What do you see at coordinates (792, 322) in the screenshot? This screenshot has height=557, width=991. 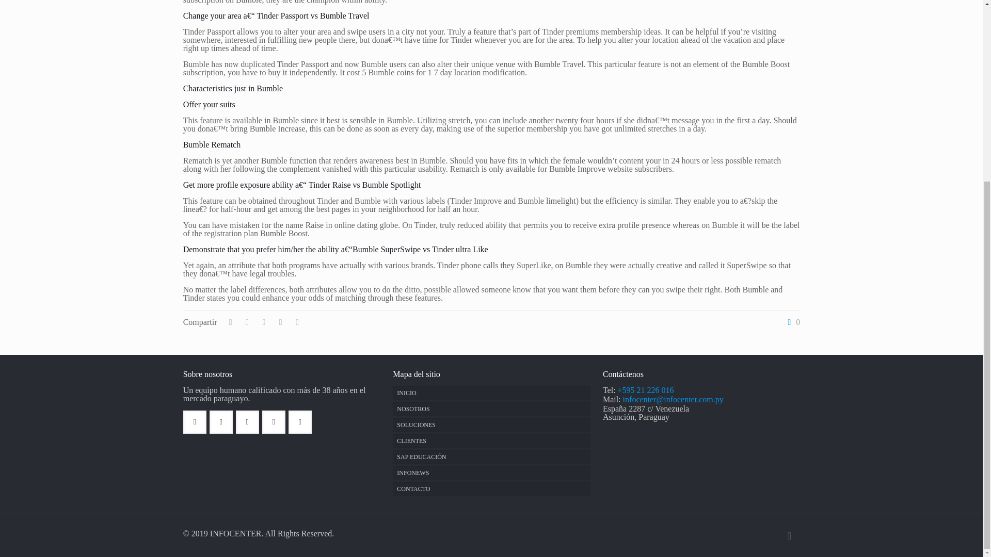 I see `0` at bounding box center [792, 322].